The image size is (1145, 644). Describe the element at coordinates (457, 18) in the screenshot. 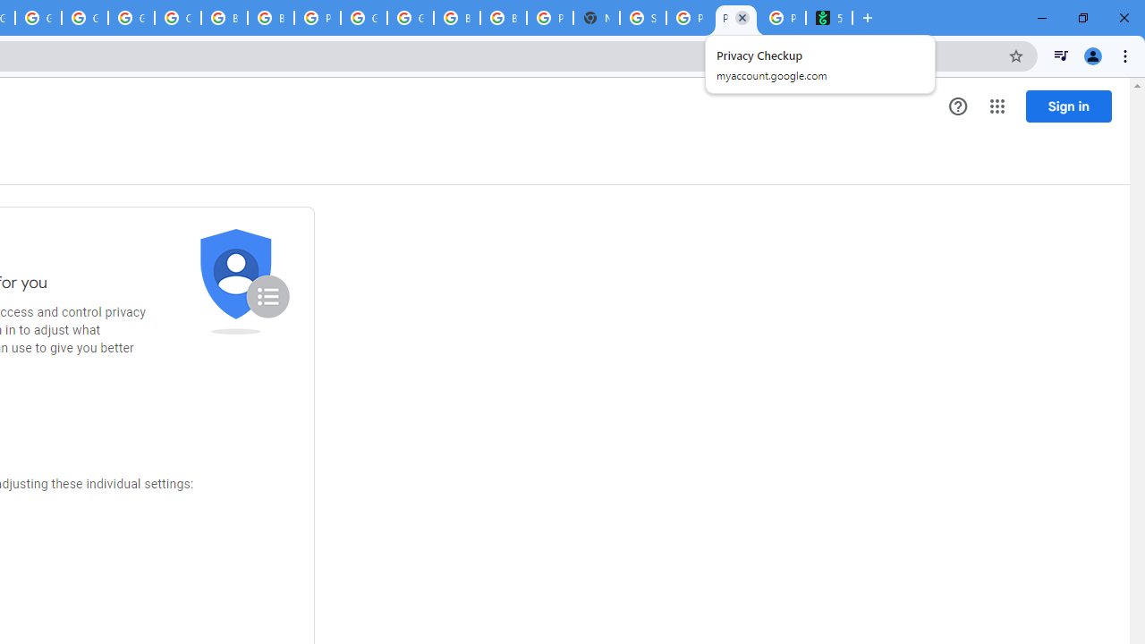

I see `Browse Chrome as a guest - Computer - Google Chrome Help` at that location.